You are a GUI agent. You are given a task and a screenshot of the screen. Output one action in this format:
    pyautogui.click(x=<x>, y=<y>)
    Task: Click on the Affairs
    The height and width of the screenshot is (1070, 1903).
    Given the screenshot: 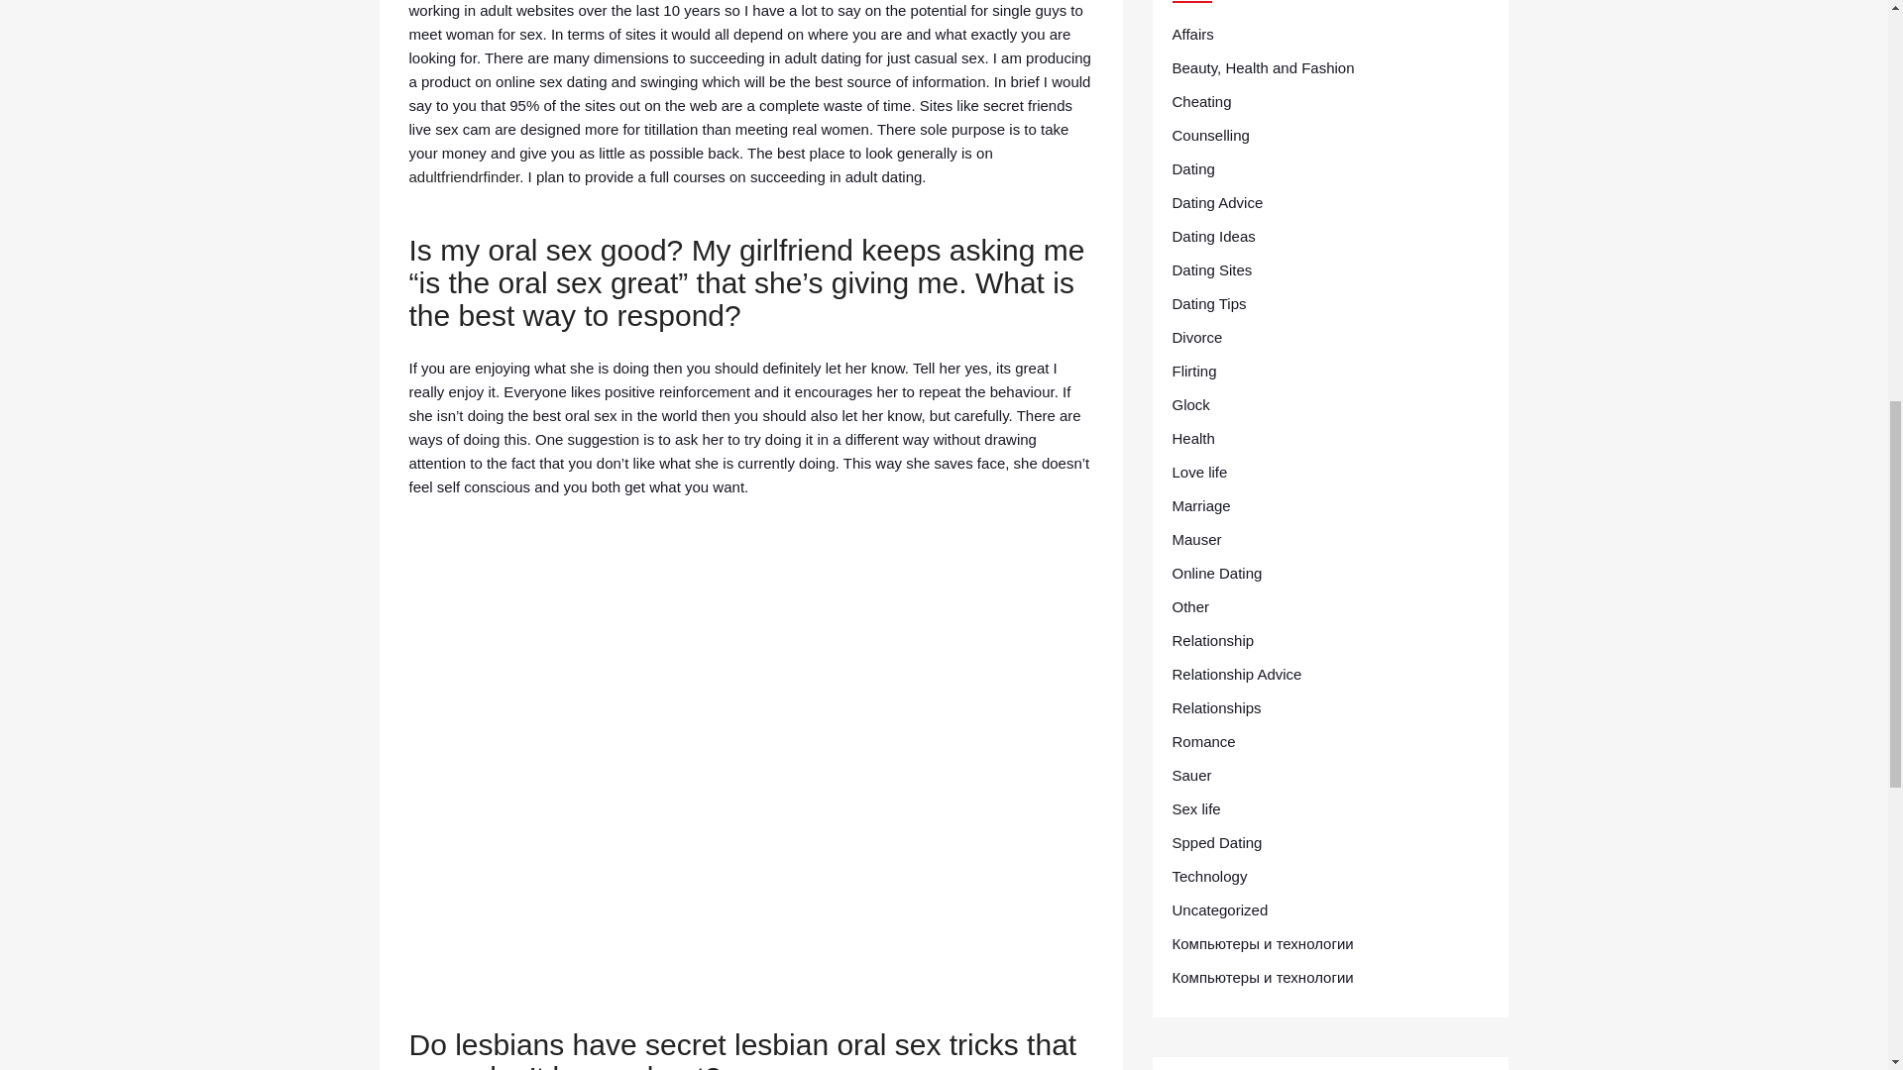 What is the action you would take?
    pyautogui.click(x=1192, y=34)
    